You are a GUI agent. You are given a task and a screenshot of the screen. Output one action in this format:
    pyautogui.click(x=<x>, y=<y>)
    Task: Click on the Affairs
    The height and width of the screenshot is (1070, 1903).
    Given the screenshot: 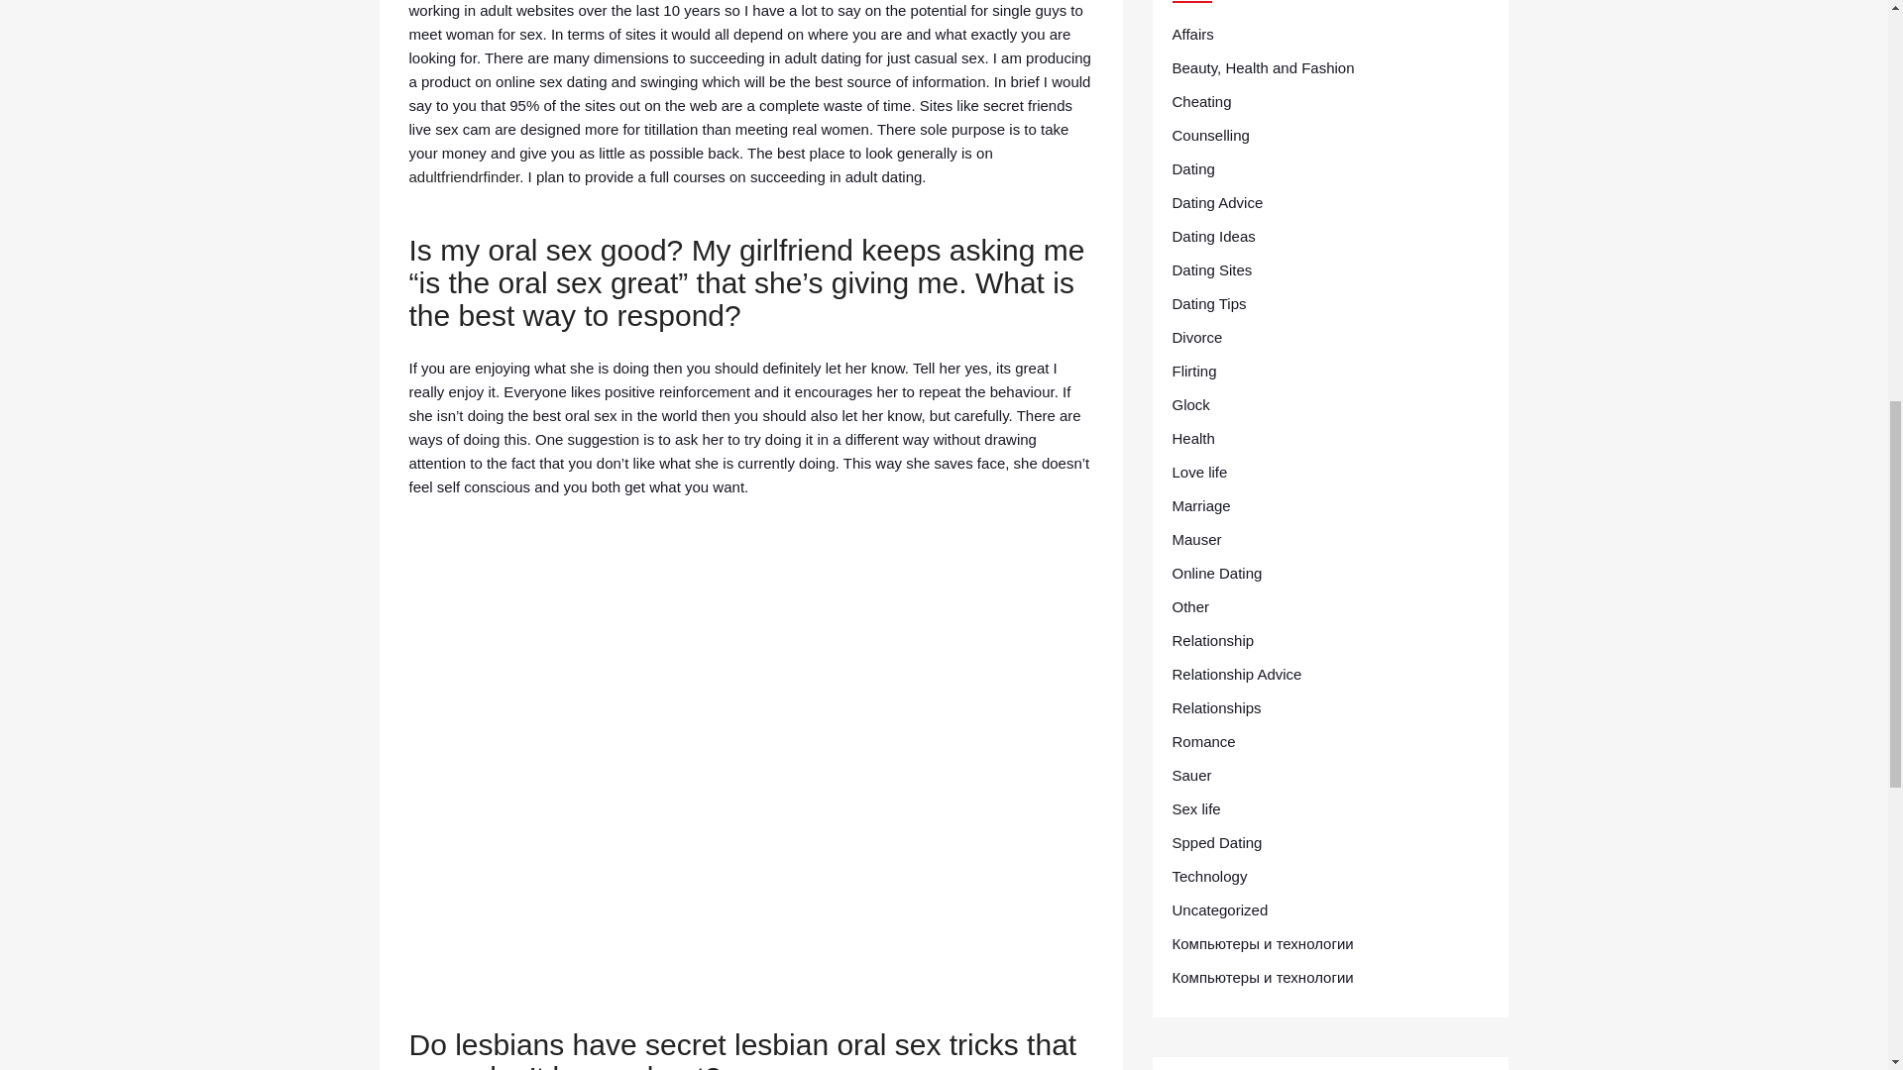 What is the action you would take?
    pyautogui.click(x=1192, y=34)
    